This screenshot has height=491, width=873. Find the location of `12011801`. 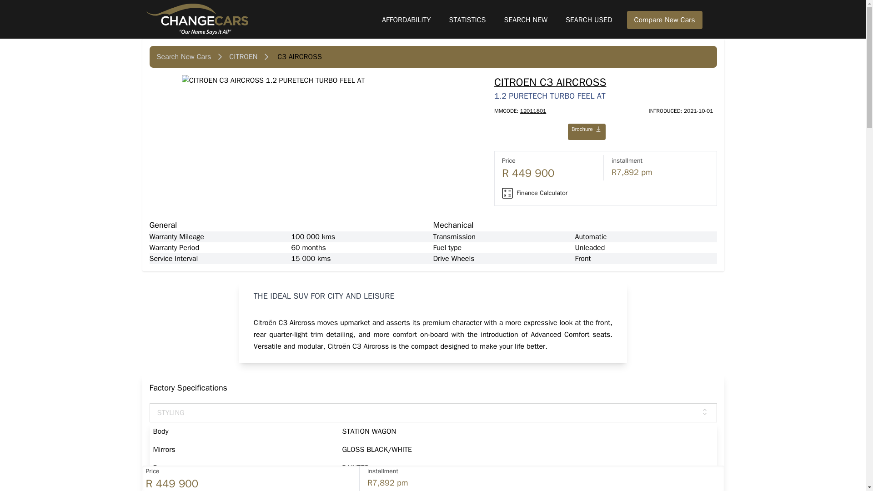

12011801 is located at coordinates (533, 111).